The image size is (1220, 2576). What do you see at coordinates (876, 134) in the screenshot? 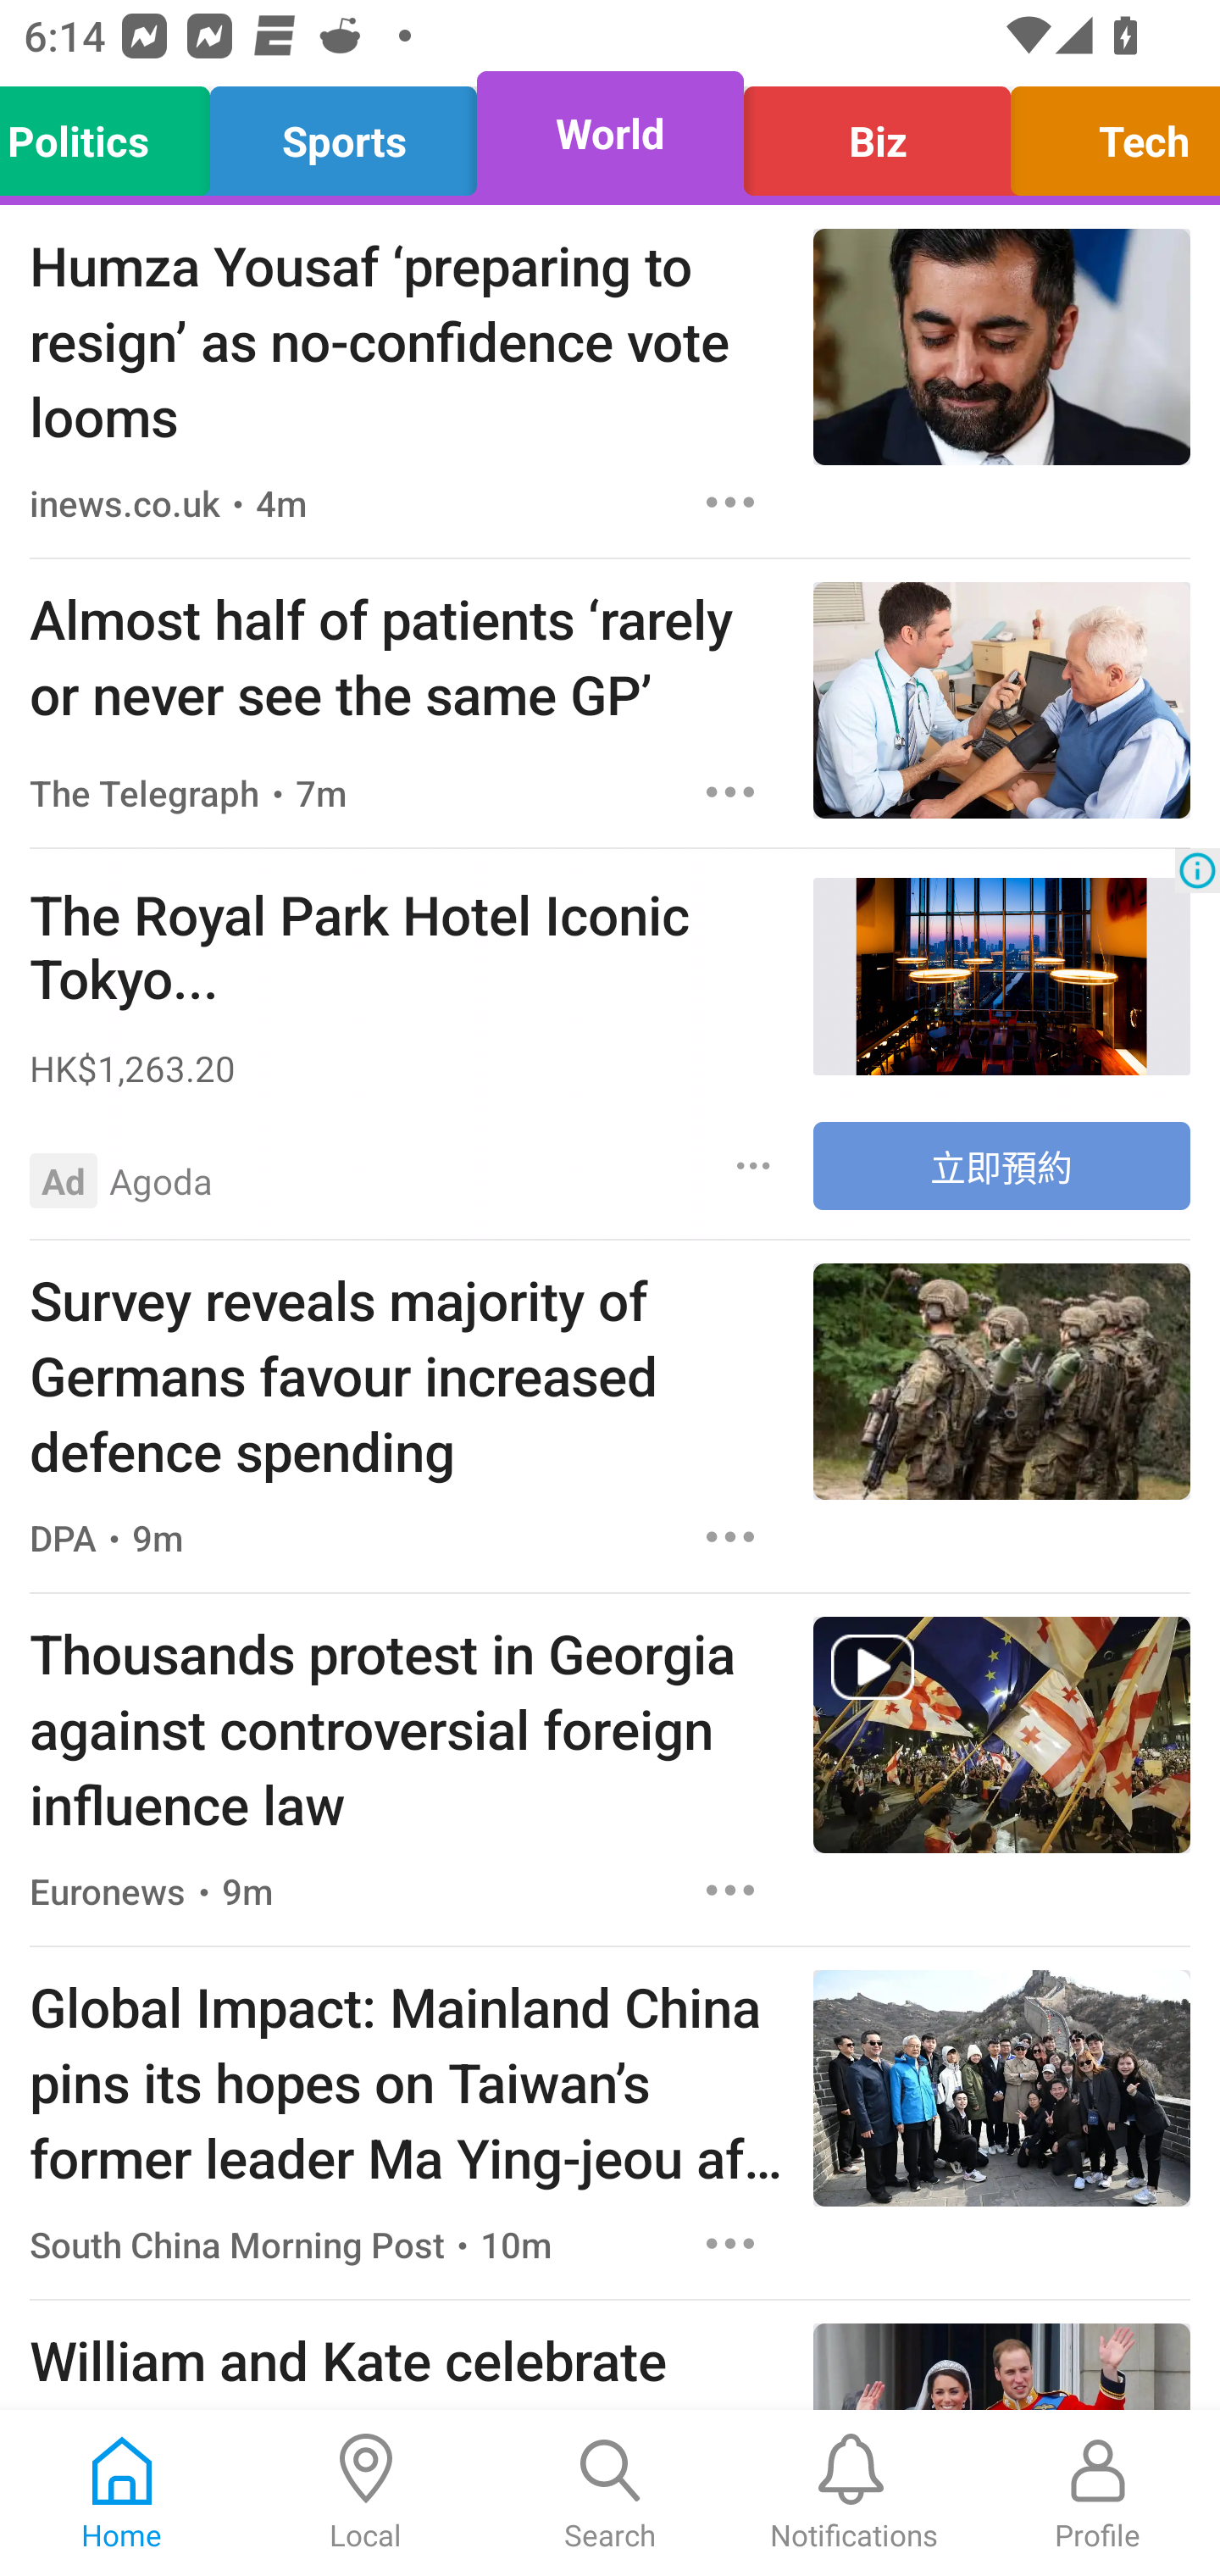
I see `Biz` at bounding box center [876, 134].